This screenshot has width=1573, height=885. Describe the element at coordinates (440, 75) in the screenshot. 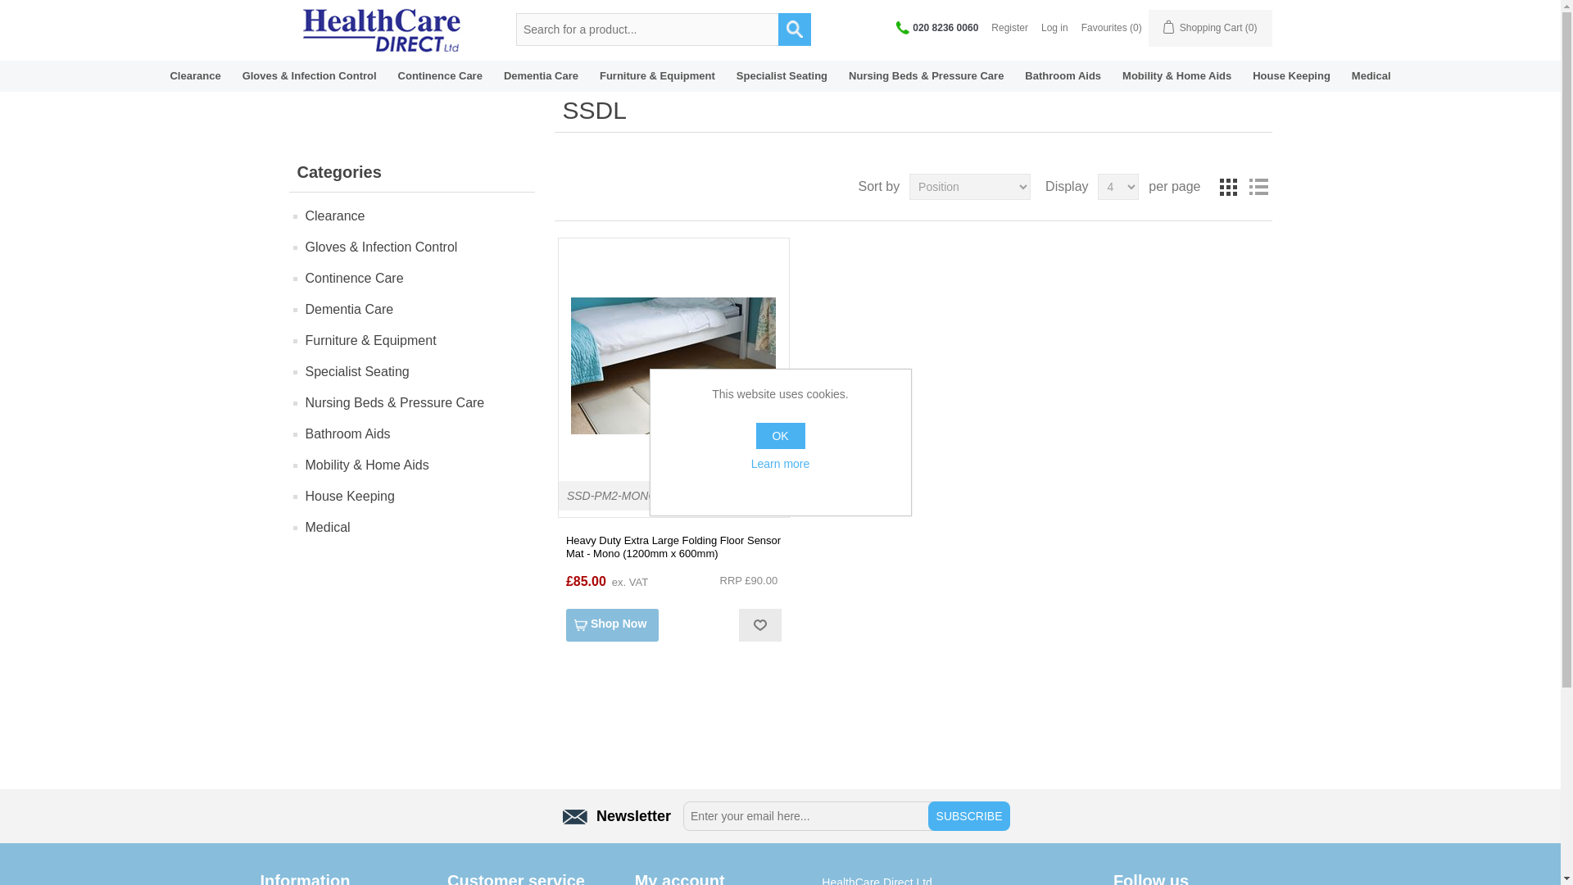

I see `Continence Care` at that location.